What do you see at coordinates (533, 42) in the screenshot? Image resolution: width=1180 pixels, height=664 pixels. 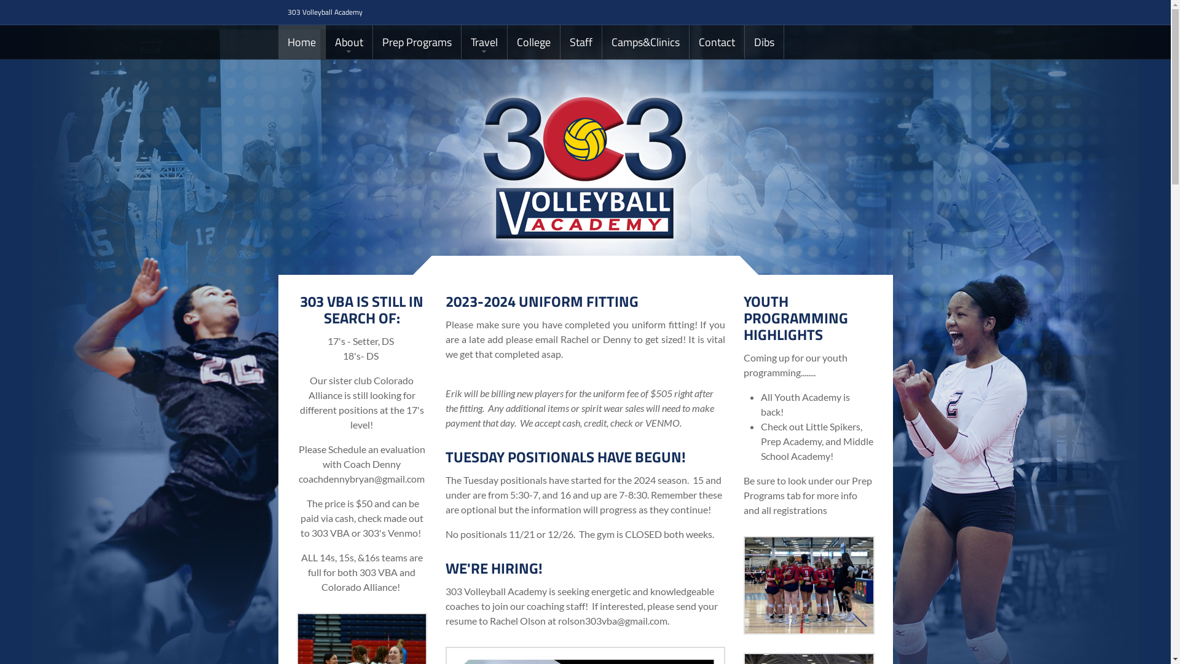 I see `College` at bounding box center [533, 42].